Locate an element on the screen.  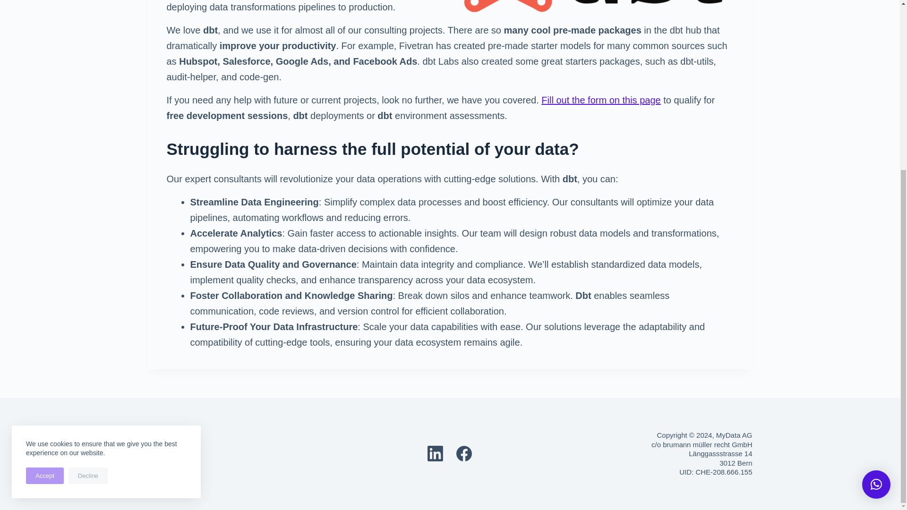
Accept is located at coordinates (44, 226).